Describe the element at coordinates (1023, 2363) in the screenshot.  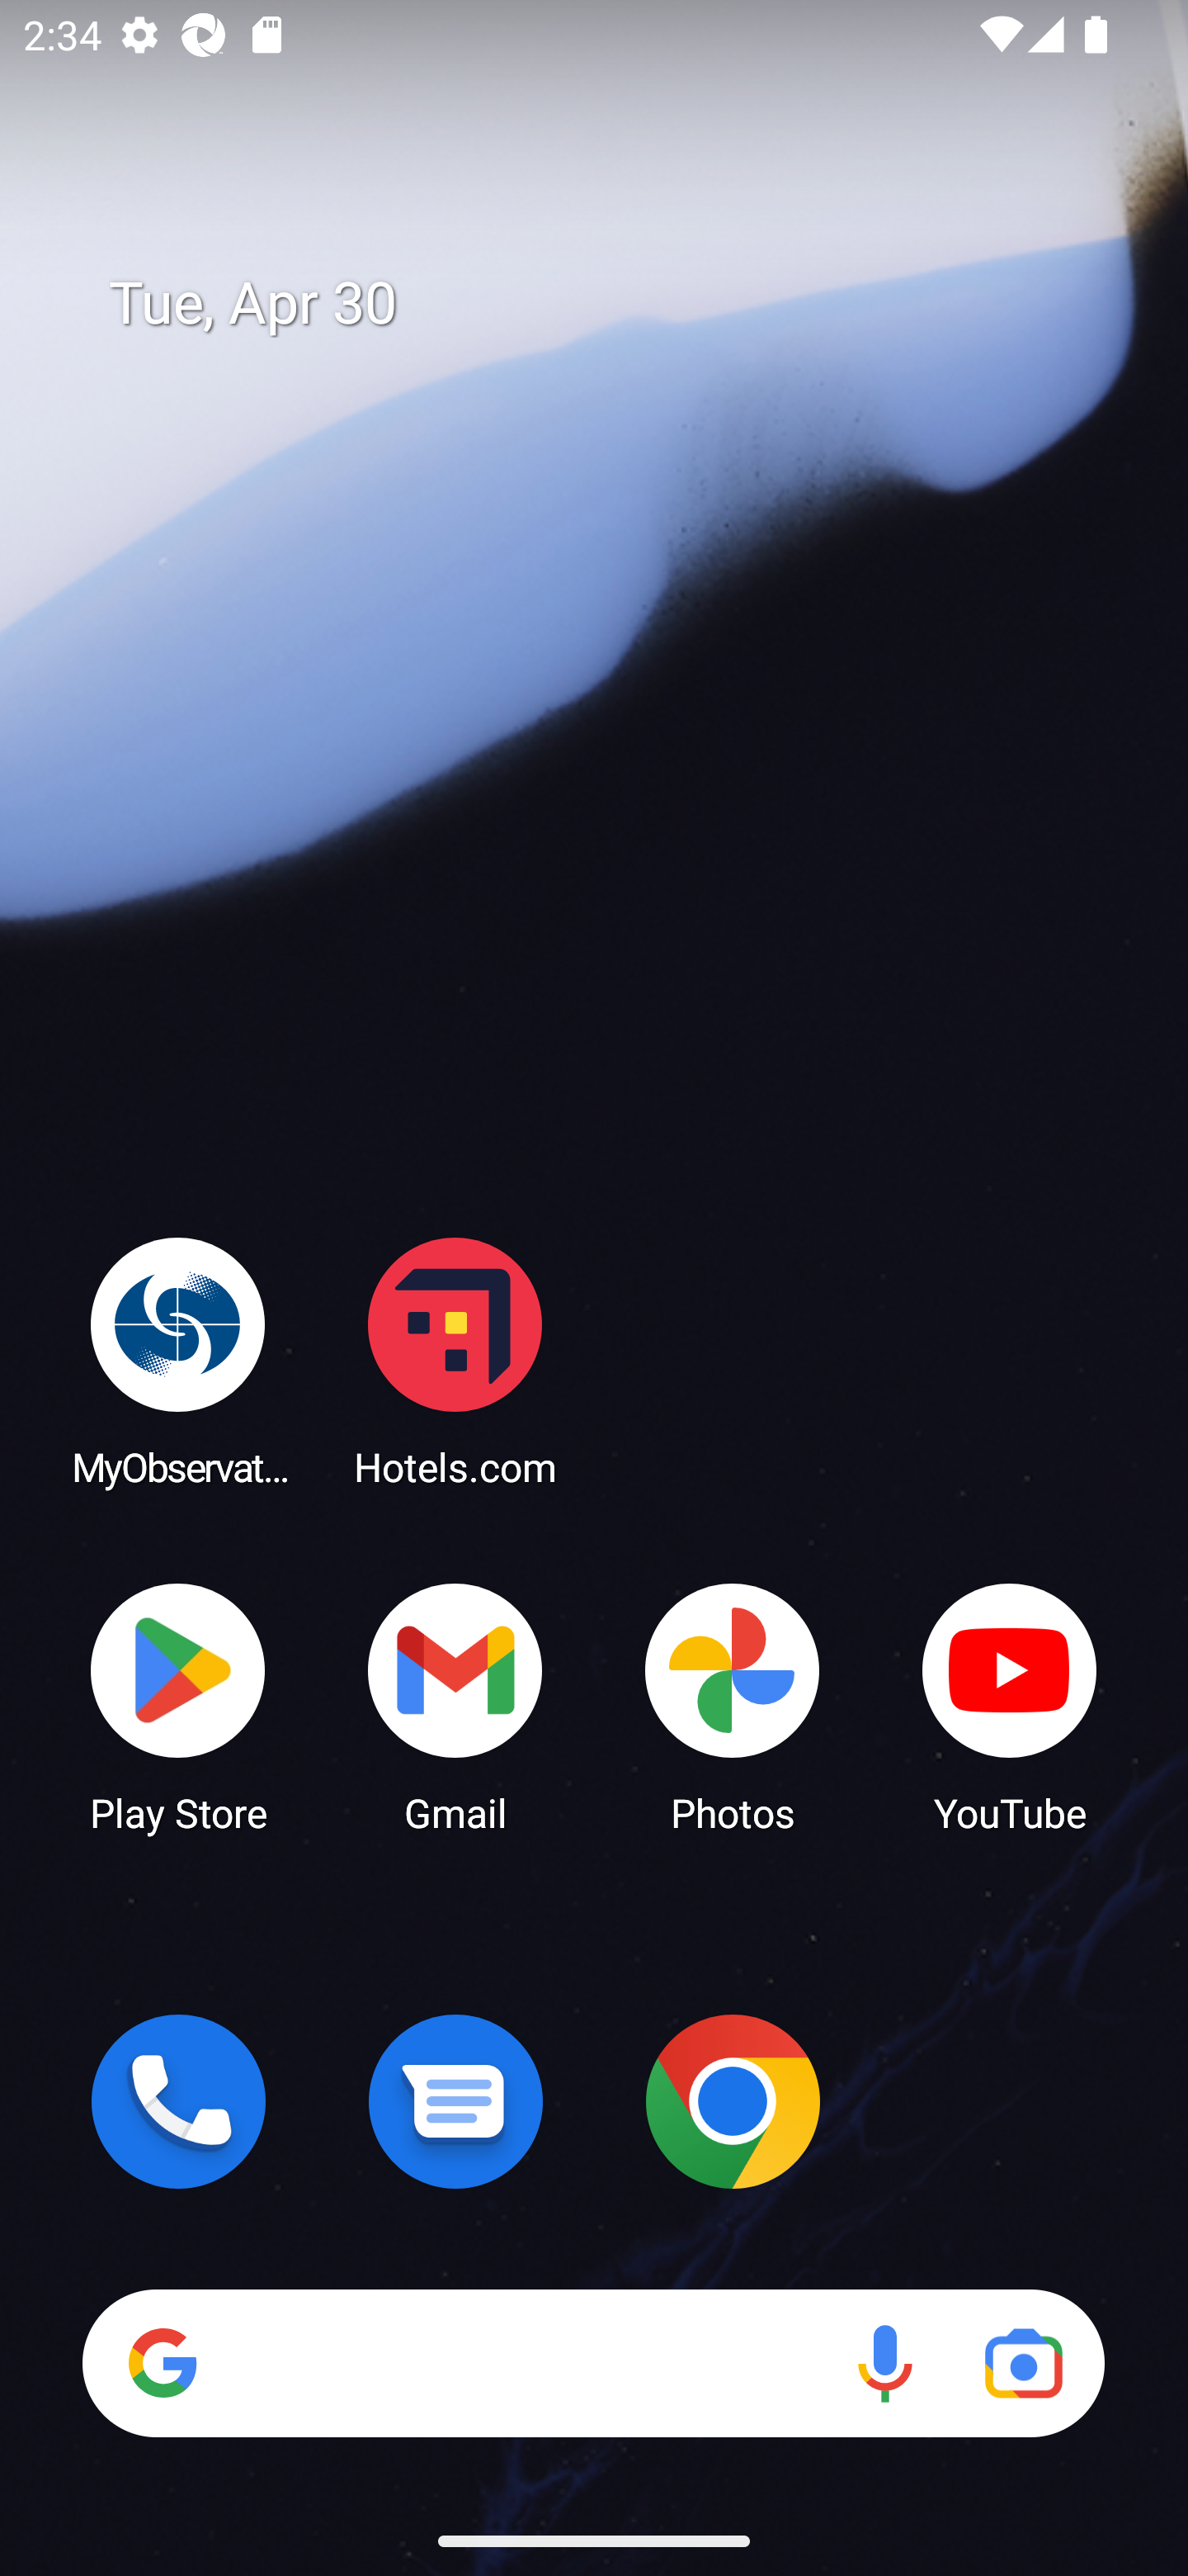
I see `Google Lens` at that location.